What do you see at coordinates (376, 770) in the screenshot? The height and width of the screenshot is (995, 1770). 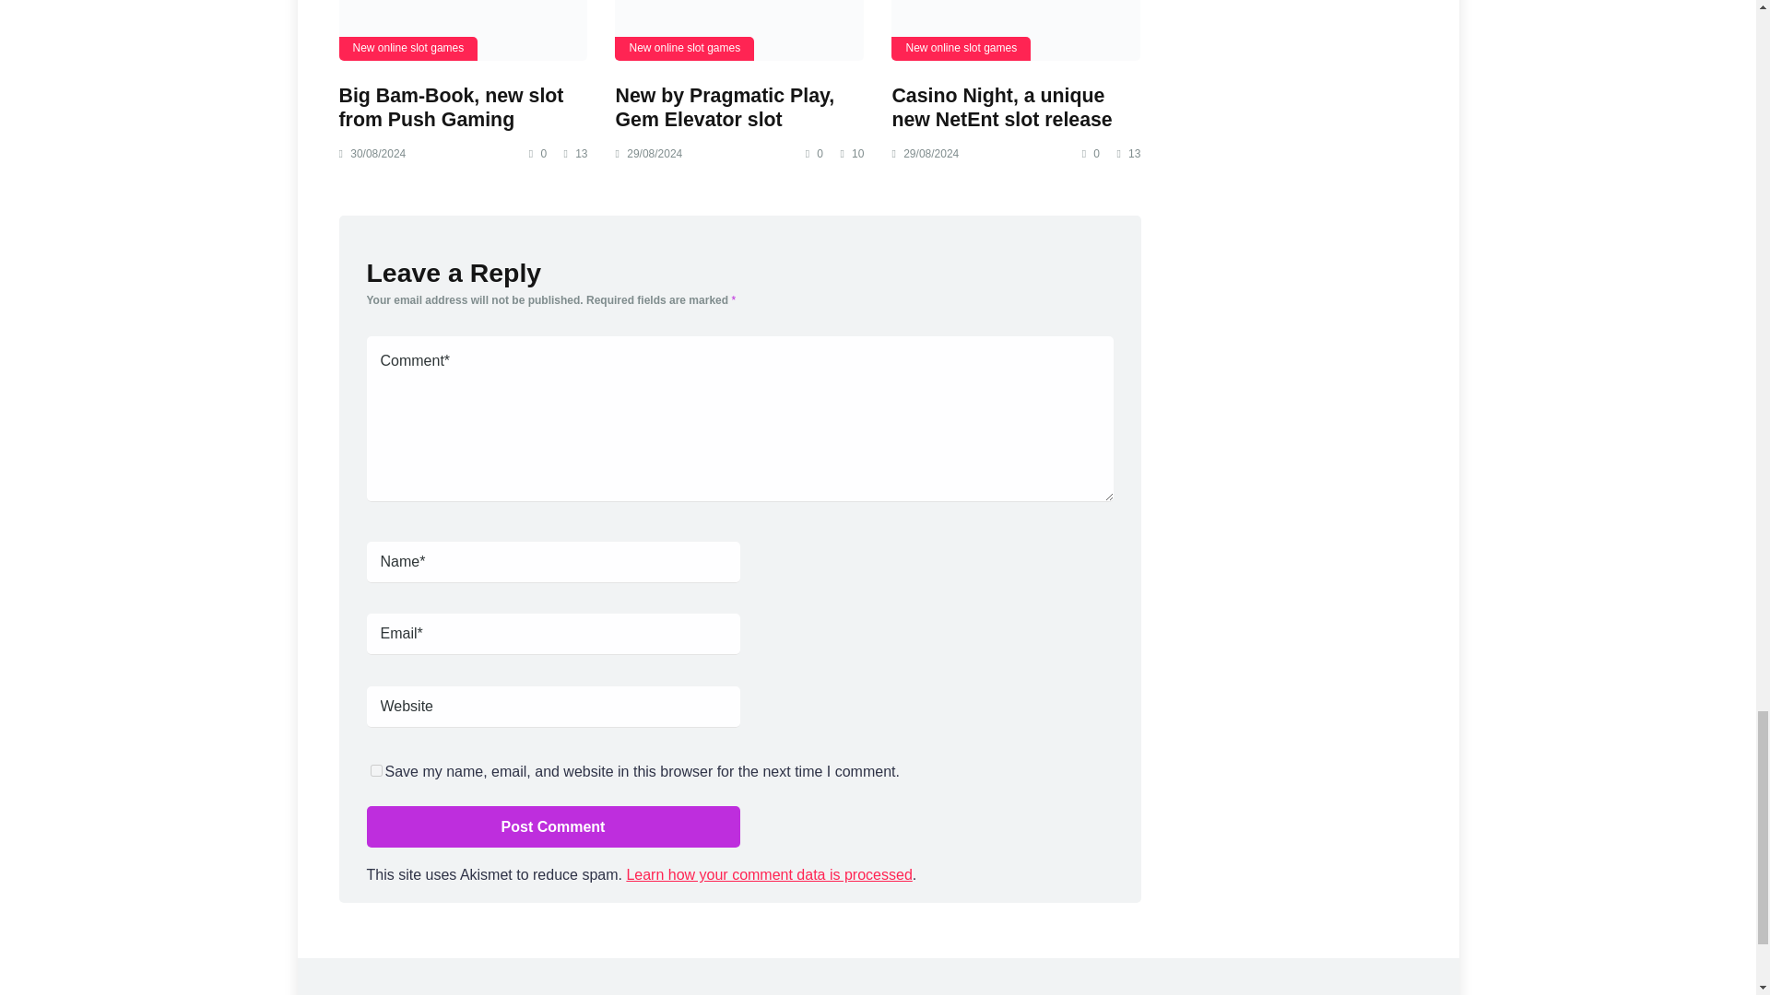 I see `yes` at bounding box center [376, 770].